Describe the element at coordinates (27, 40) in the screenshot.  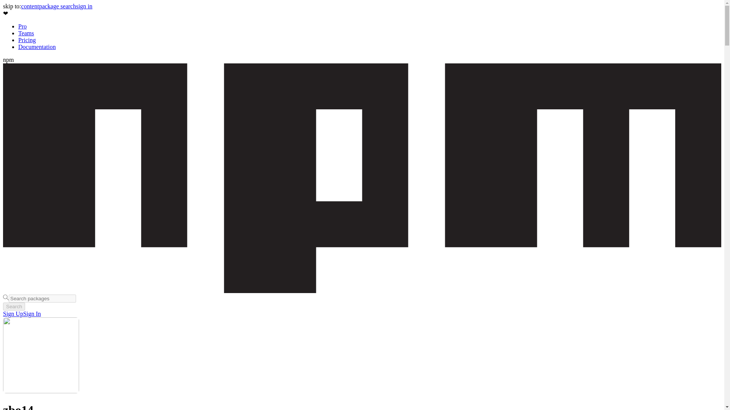
I see `Pricing` at that location.